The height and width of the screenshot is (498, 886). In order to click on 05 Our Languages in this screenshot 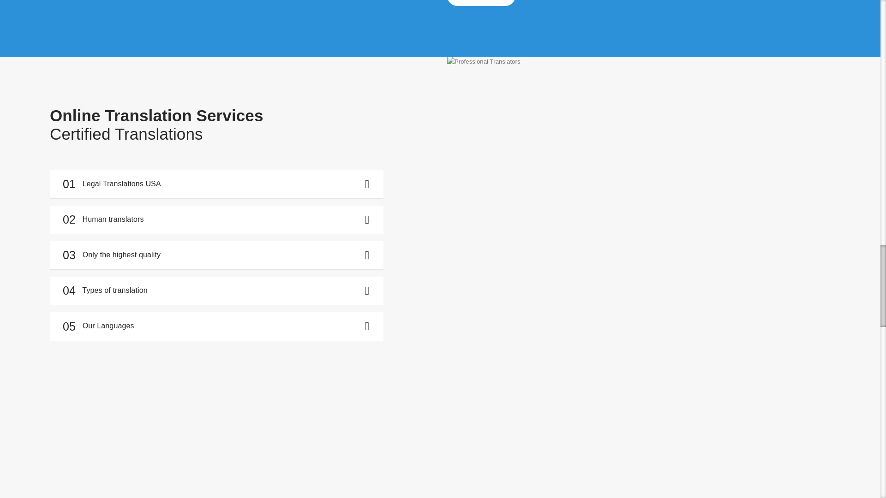, I will do `click(216, 326)`.